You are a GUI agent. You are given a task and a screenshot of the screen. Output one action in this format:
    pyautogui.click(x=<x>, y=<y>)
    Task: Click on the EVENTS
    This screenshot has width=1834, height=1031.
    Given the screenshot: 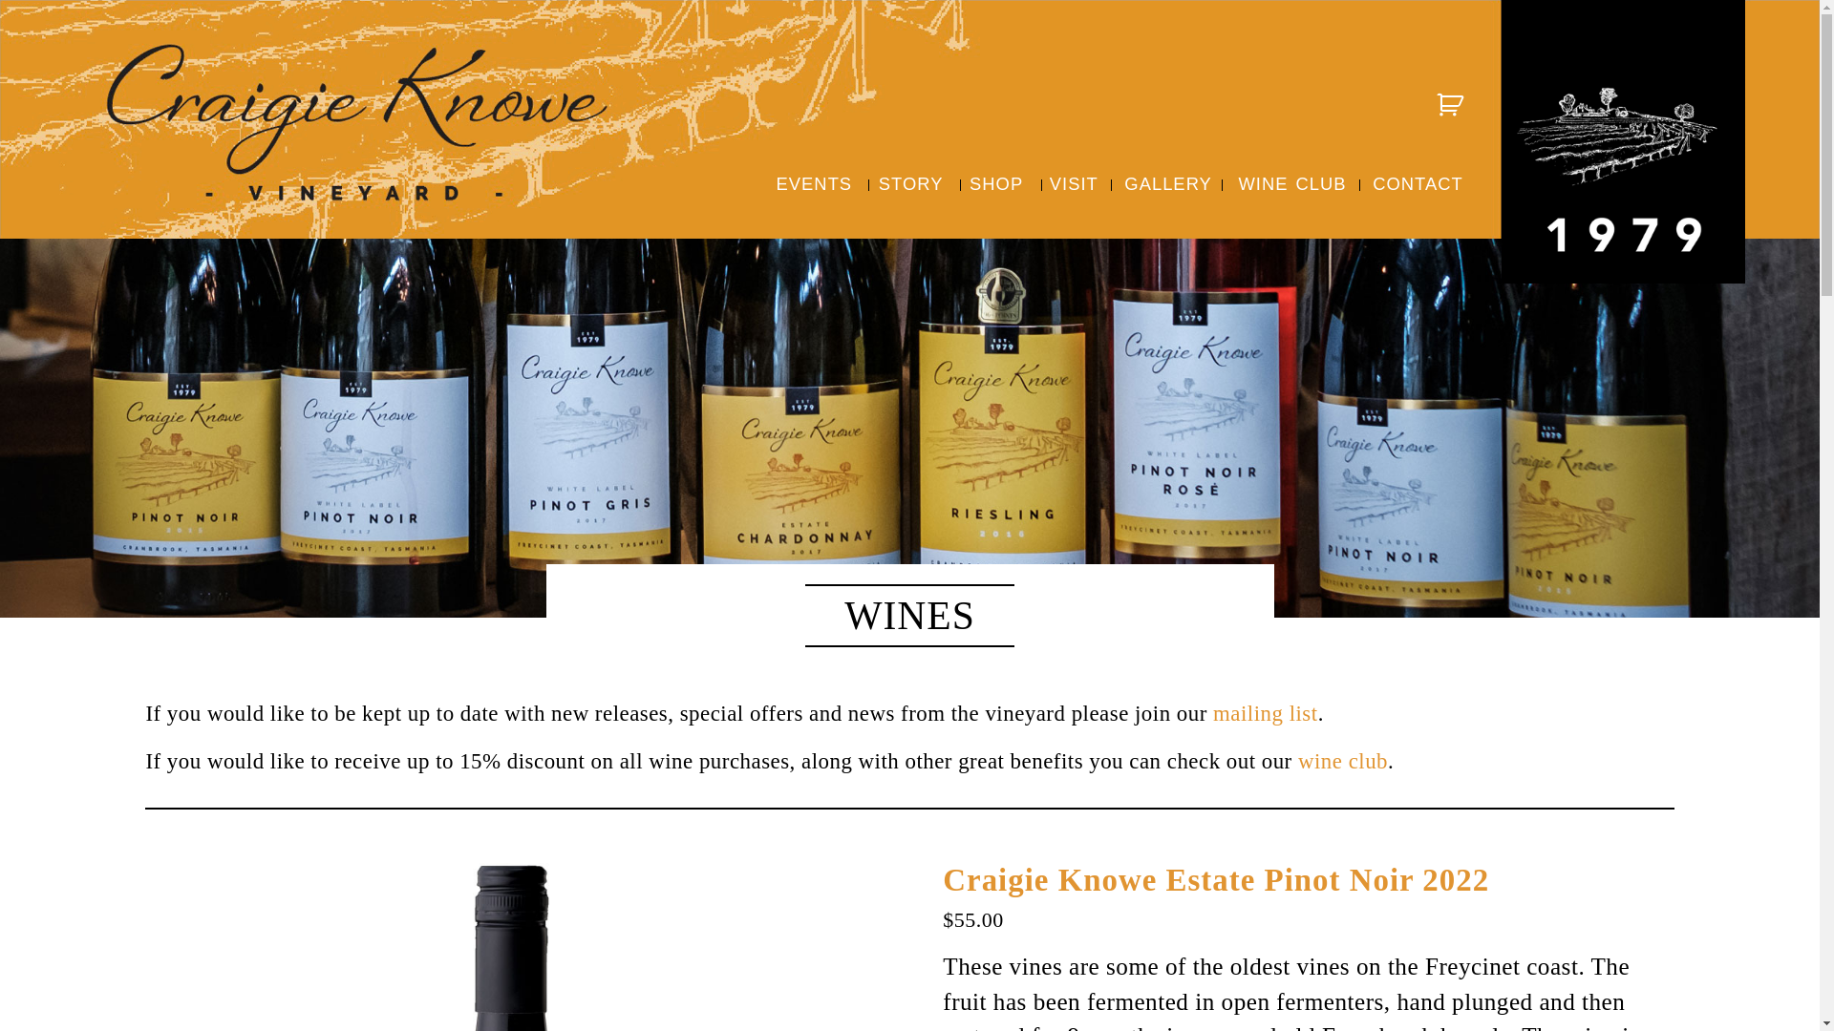 What is the action you would take?
    pyautogui.click(x=815, y=184)
    